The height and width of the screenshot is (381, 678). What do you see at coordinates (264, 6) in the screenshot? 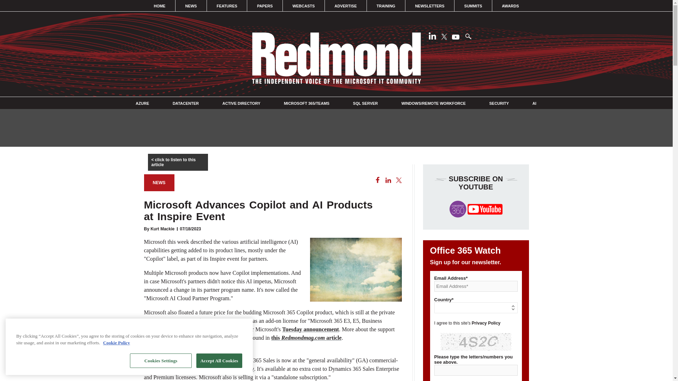
I see `PAPERS` at bounding box center [264, 6].